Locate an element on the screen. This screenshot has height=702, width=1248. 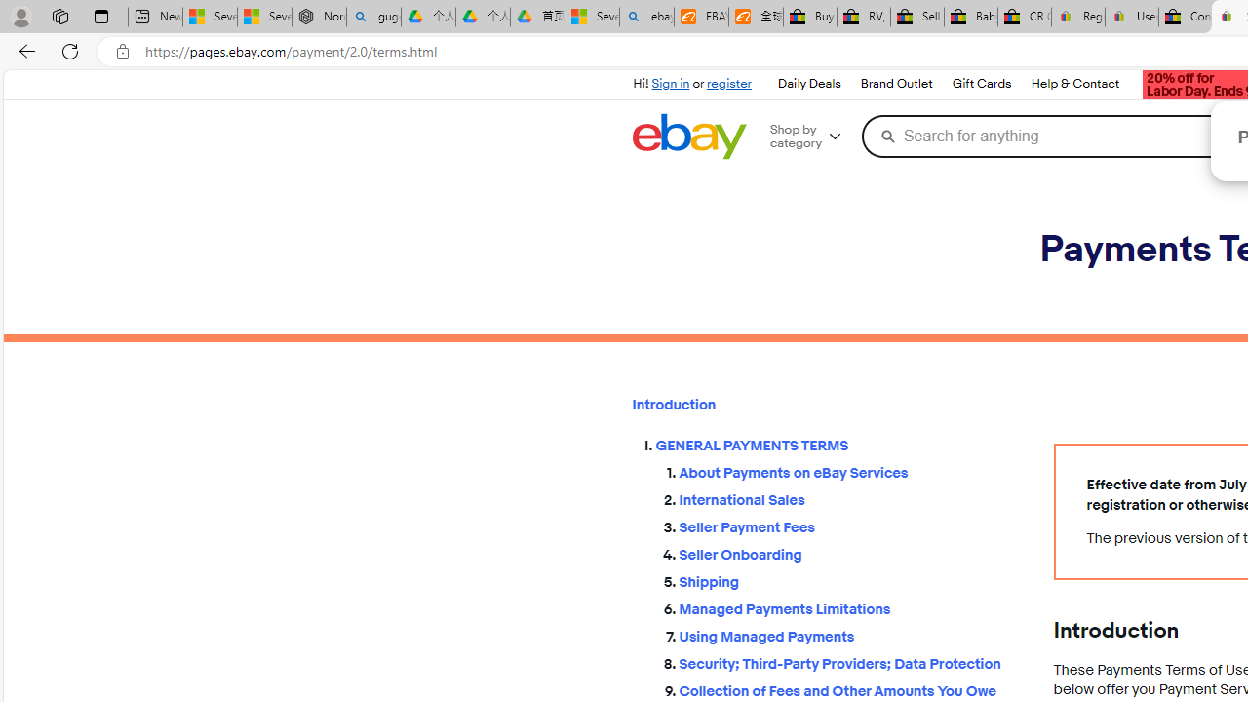
Introduction is located at coordinates (827, 405).